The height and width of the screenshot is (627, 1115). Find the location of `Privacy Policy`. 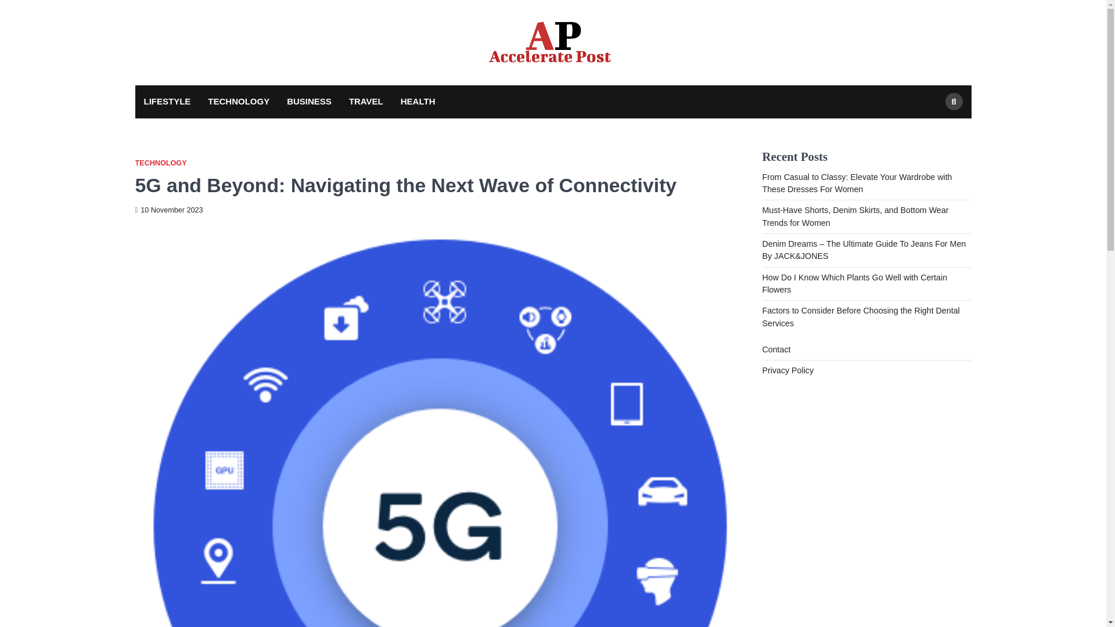

Privacy Policy is located at coordinates (787, 370).